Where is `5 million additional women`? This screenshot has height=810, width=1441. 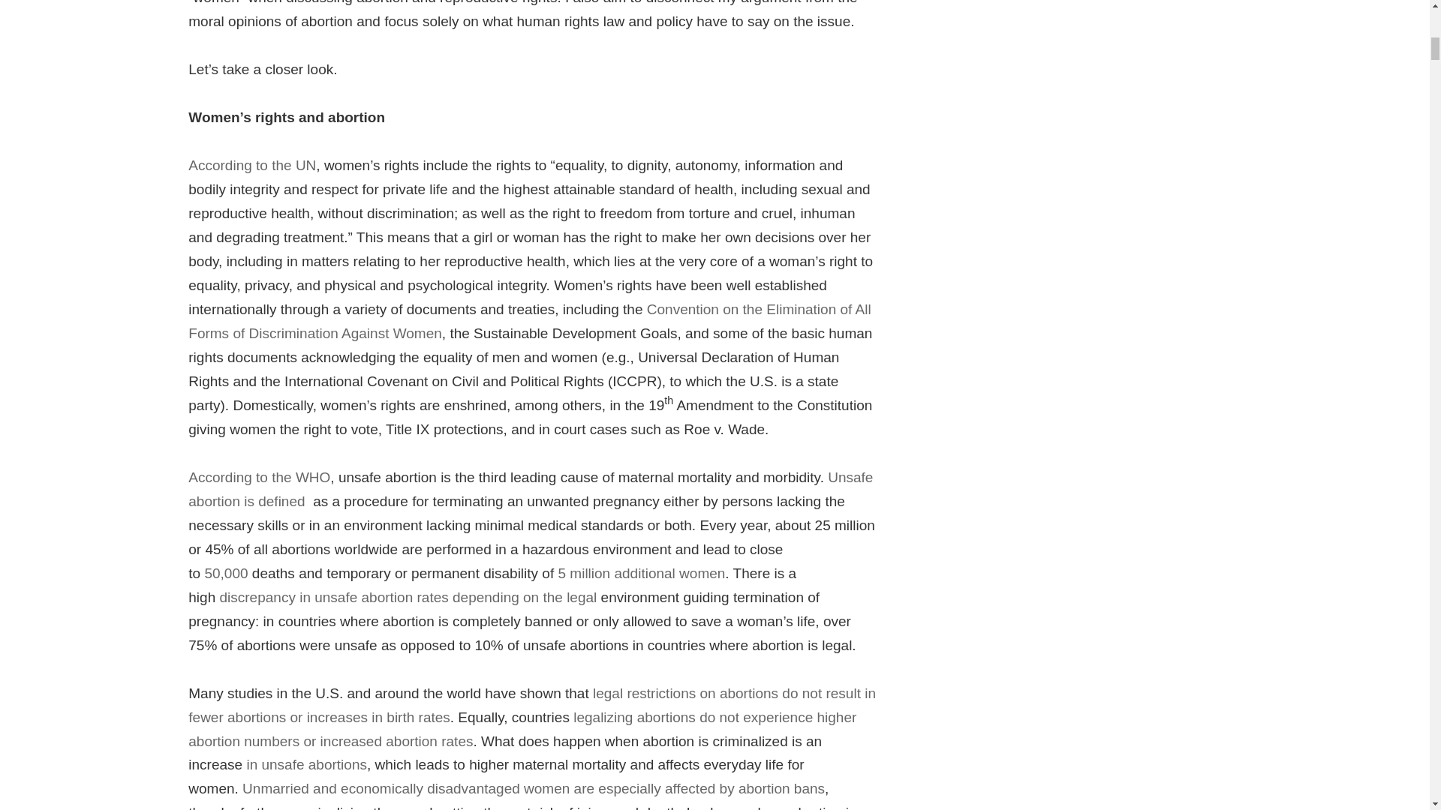 5 million additional women is located at coordinates (642, 573).